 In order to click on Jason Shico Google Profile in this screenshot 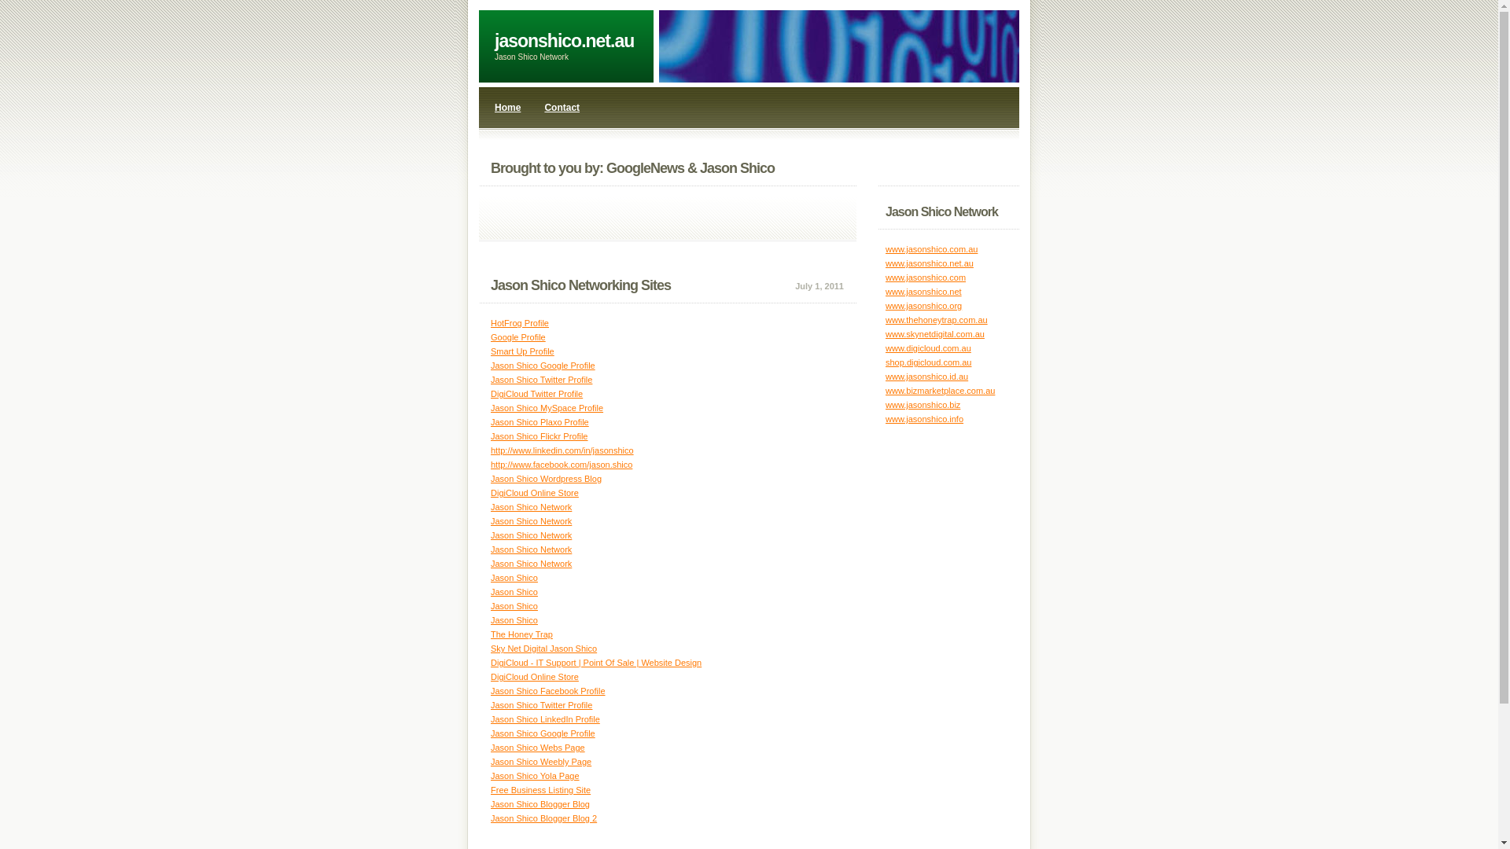, I will do `click(543, 366)`.